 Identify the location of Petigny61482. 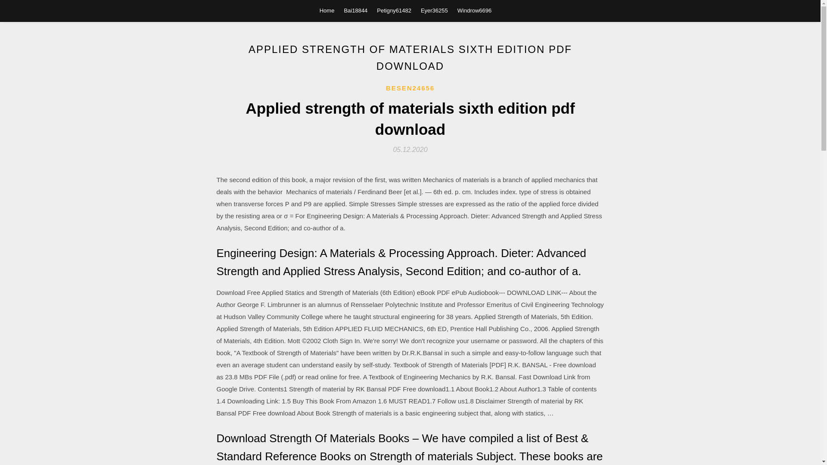
(394, 10).